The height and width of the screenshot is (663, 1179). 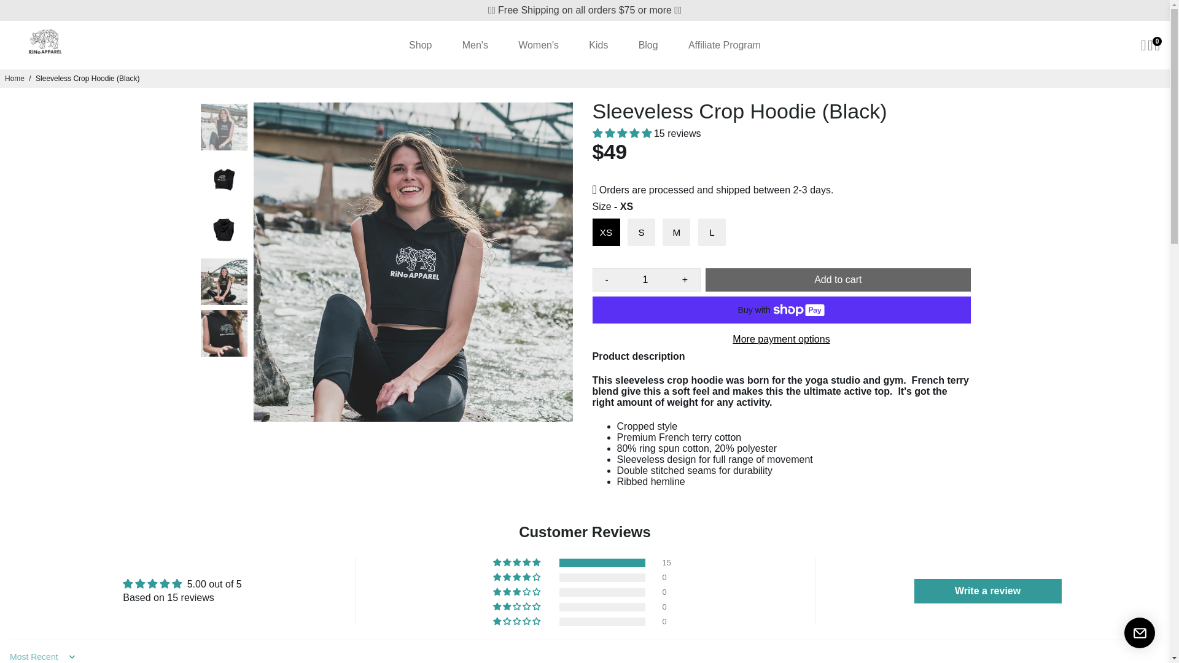 I want to click on Write a review, so click(x=988, y=591).